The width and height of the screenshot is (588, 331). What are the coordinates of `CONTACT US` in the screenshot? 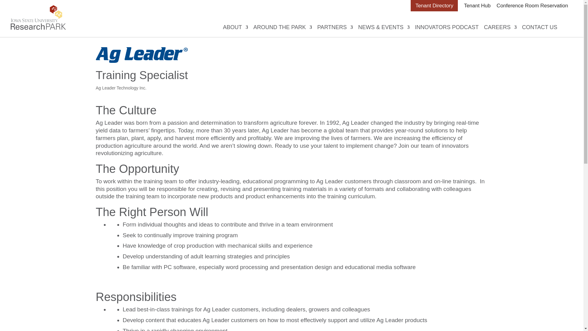 It's located at (540, 27).